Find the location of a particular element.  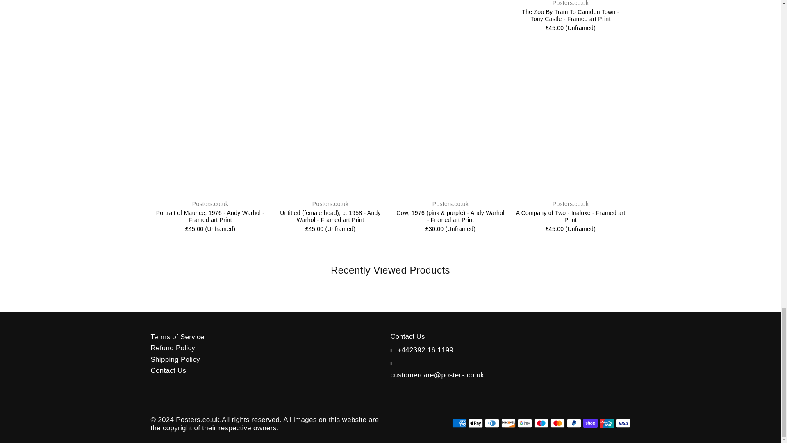

Union Pay is located at coordinates (606, 423).